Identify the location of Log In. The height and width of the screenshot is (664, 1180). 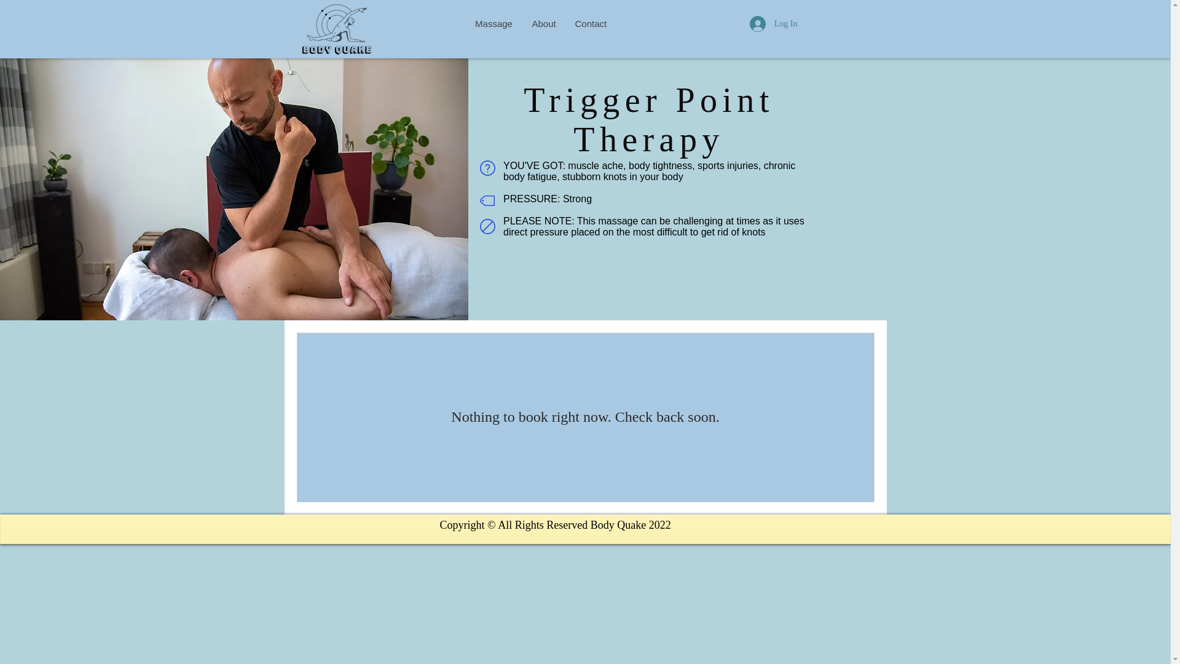
(773, 24).